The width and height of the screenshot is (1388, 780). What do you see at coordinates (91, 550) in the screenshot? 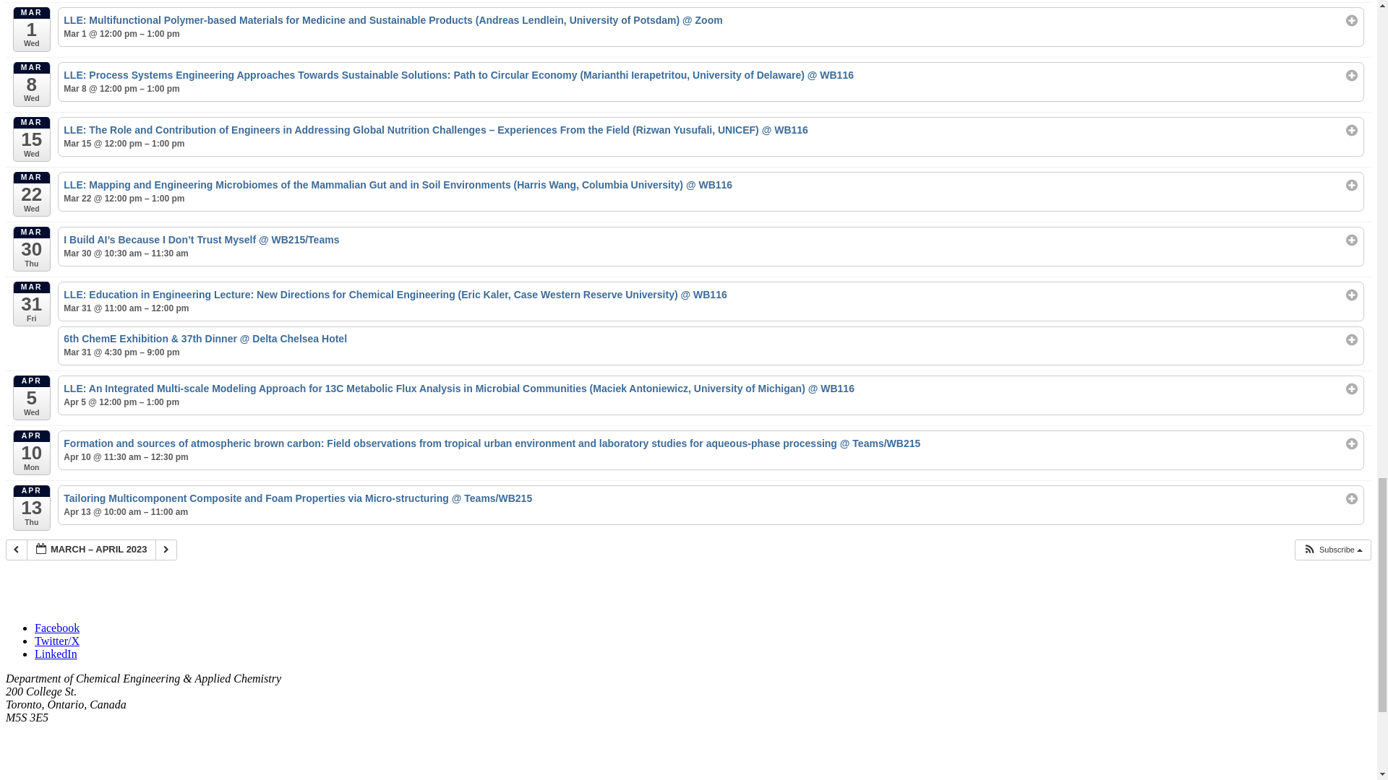
I see `Choose a date using calendar` at bounding box center [91, 550].